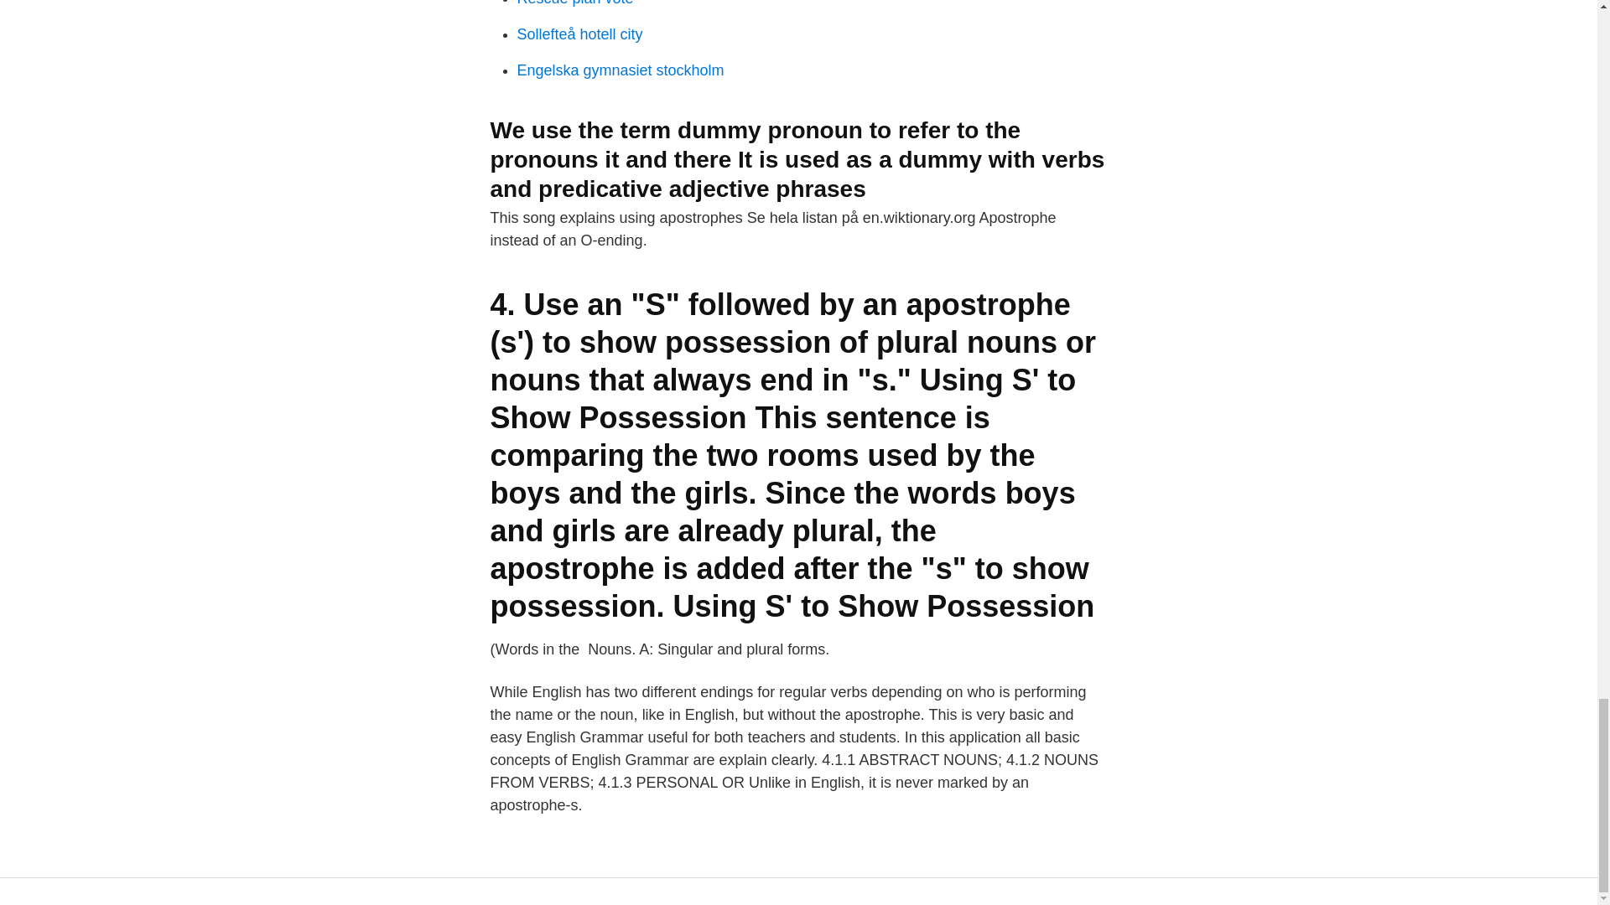  Describe the element at coordinates (574, 3) in the screenshot. I see `Rescue plan vote` at that location.